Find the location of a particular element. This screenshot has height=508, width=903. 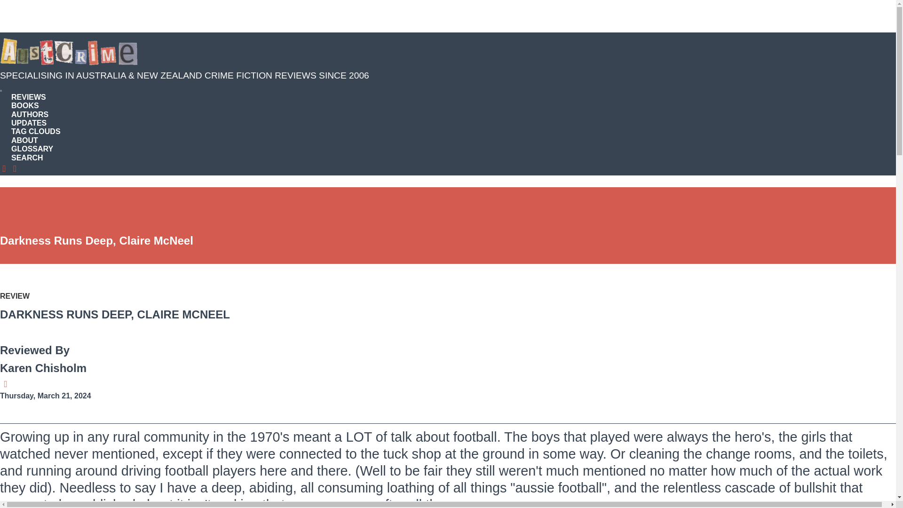

GLOSSARY is located at coordinates (32, 149).